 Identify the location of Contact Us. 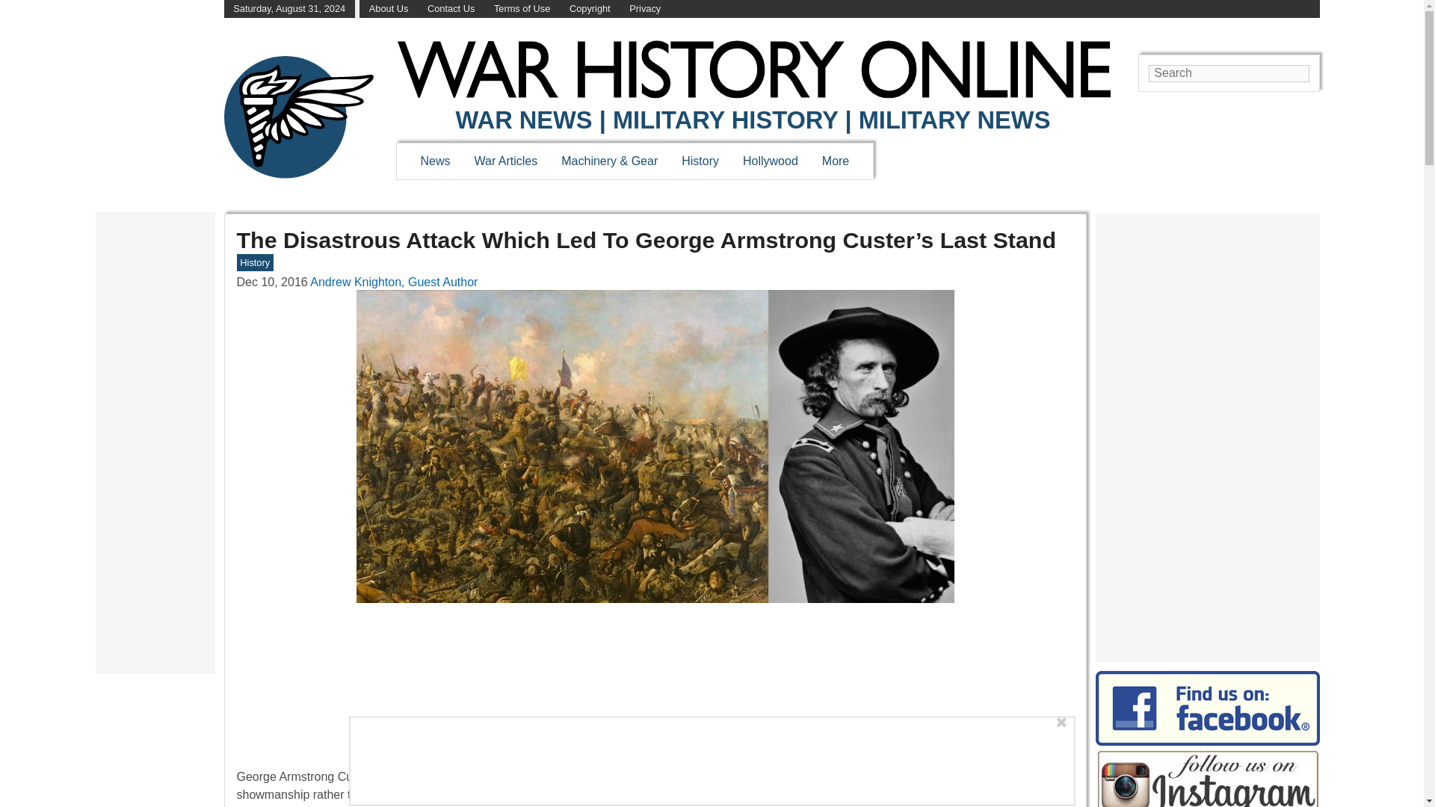
(451, 9).